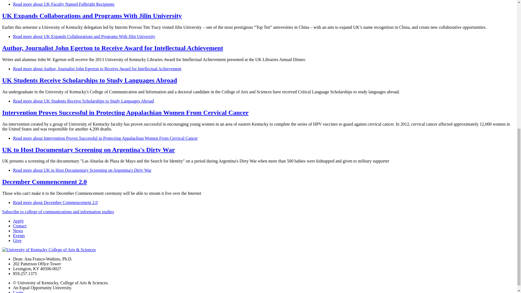 This screenshot has height=293, width=521. I want to click on December Commencement 2.0 , so click(55, 202).